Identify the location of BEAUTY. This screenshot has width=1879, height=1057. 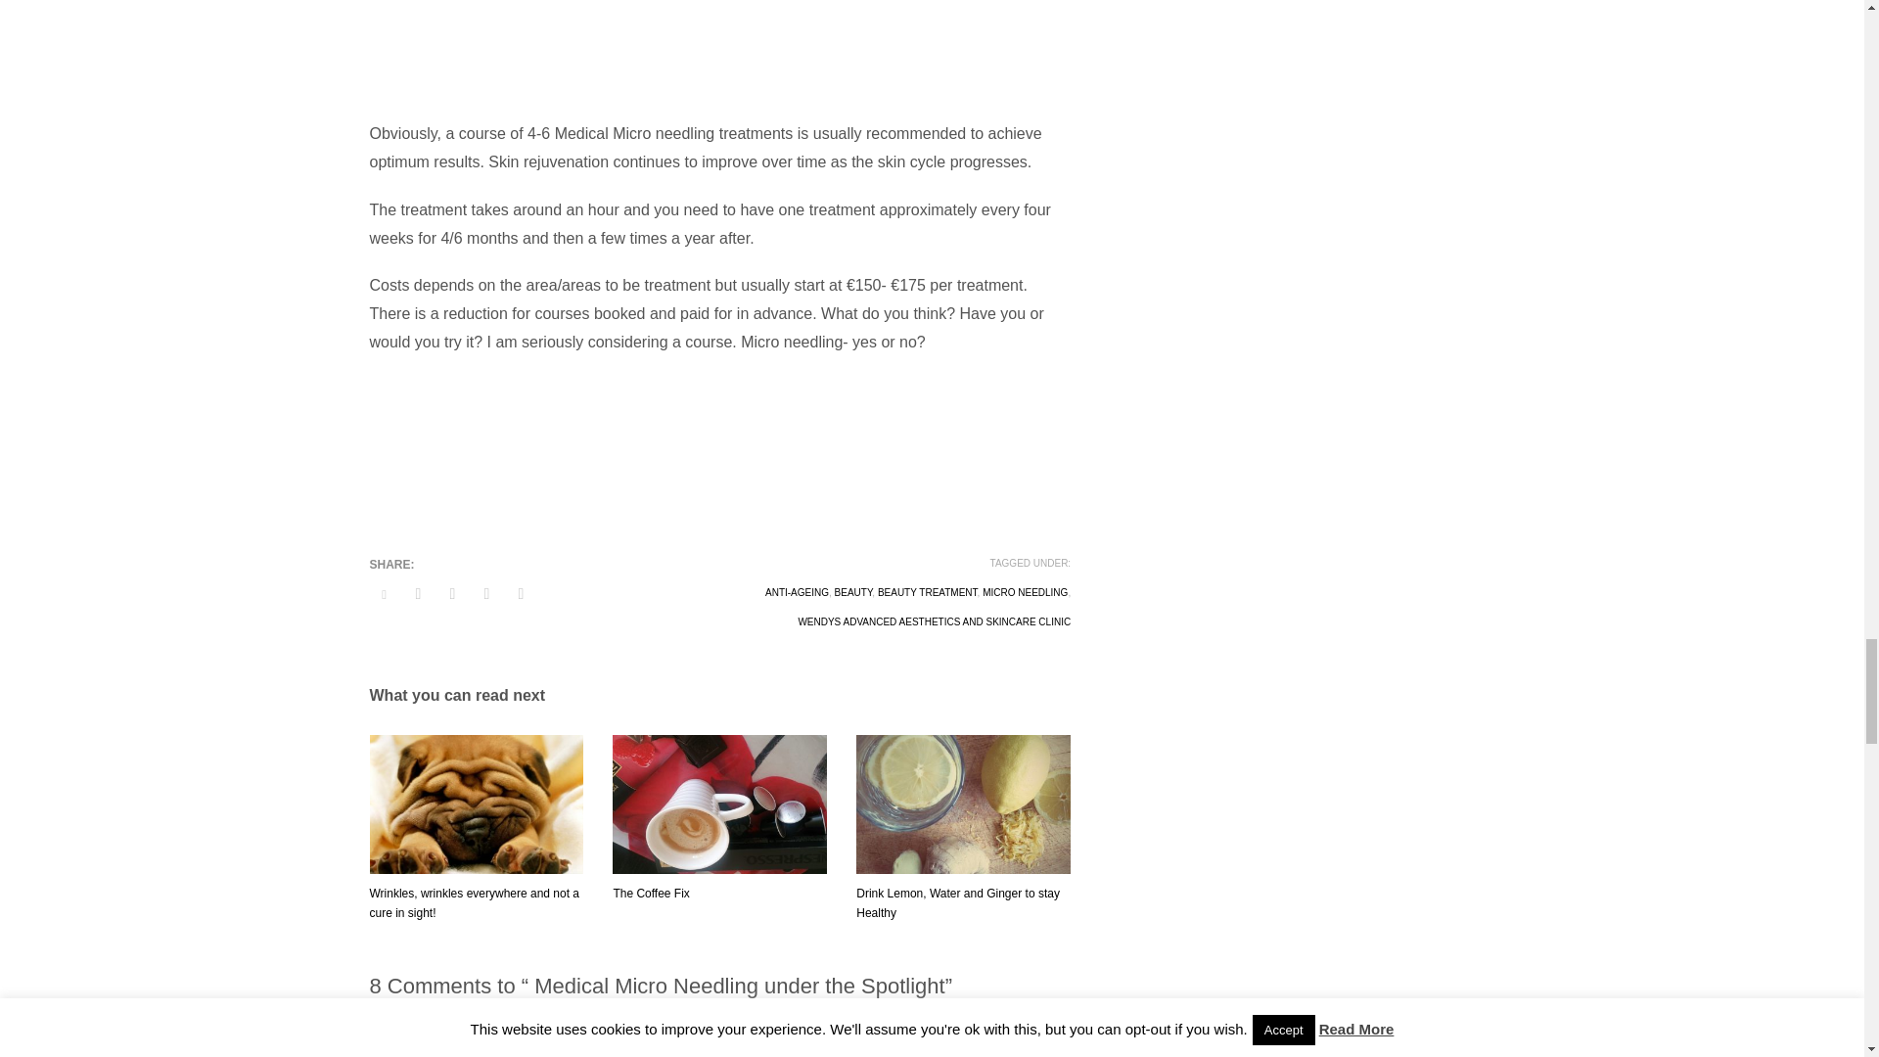
(853, 593).